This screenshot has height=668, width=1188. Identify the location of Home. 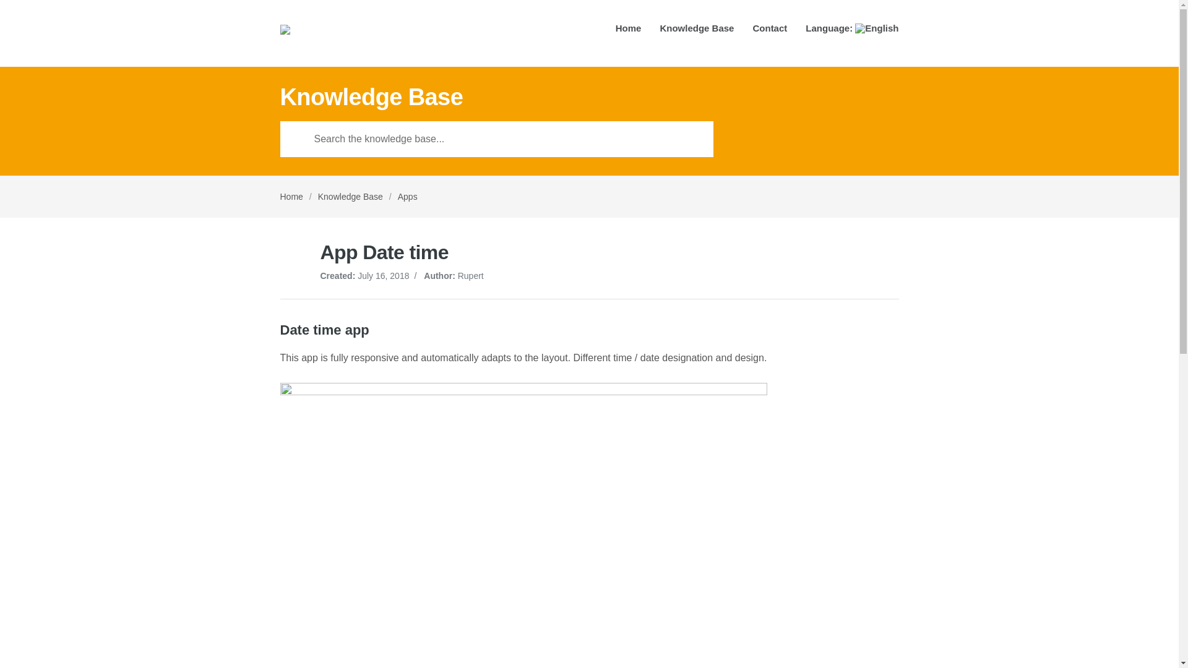
(628, 32).